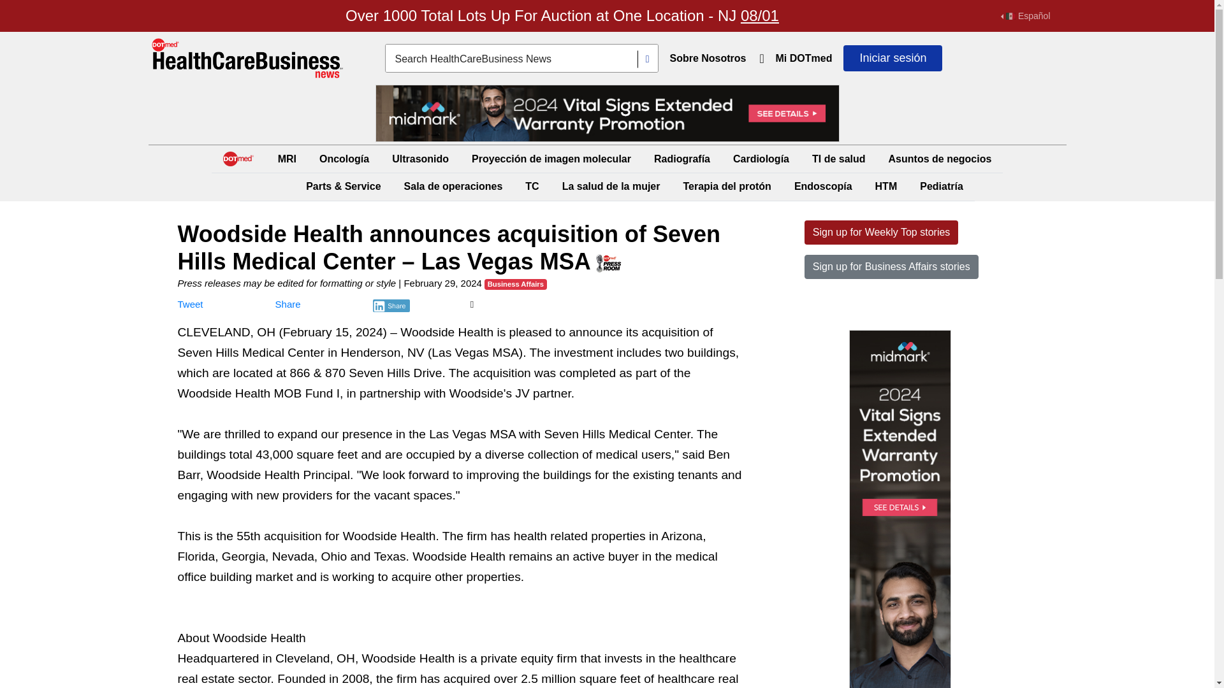 The image size is (1224, 688). What do you see at coordinates (804, 59) in the screenshot?
I see `Mi DOTmed` at bounding box center [804, 59].